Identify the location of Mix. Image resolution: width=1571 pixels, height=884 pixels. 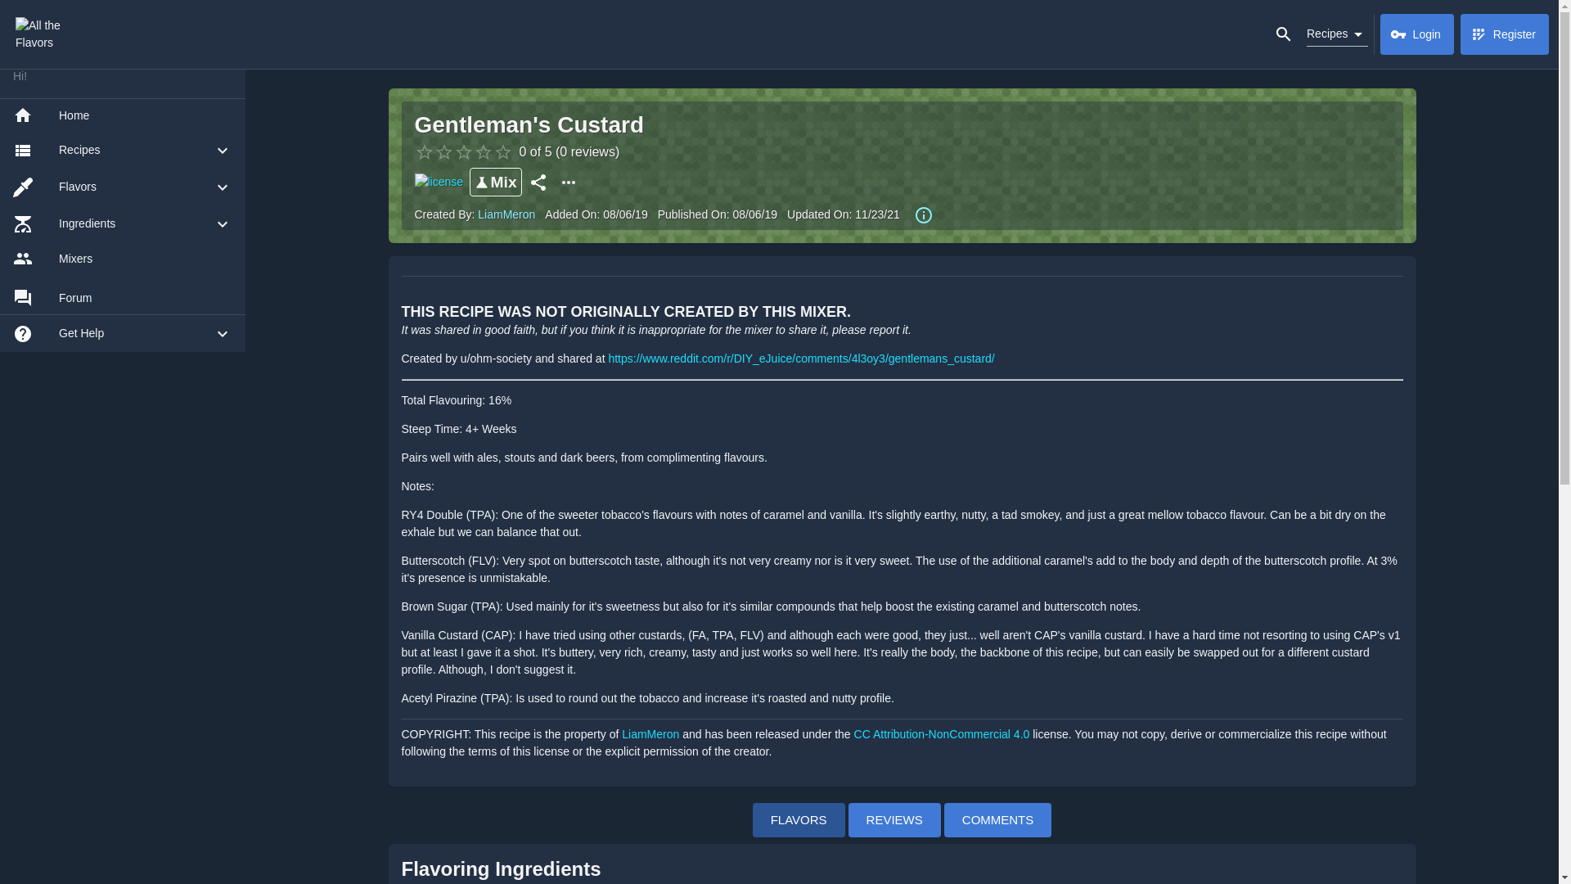
(496, 182).